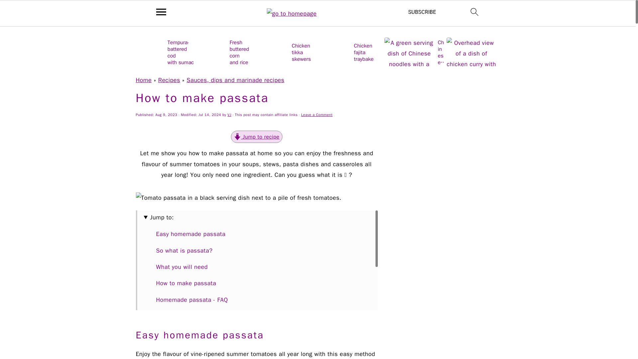  I want to click on Chinese stir-fried noodles with beansprouts, so click(414, 52).